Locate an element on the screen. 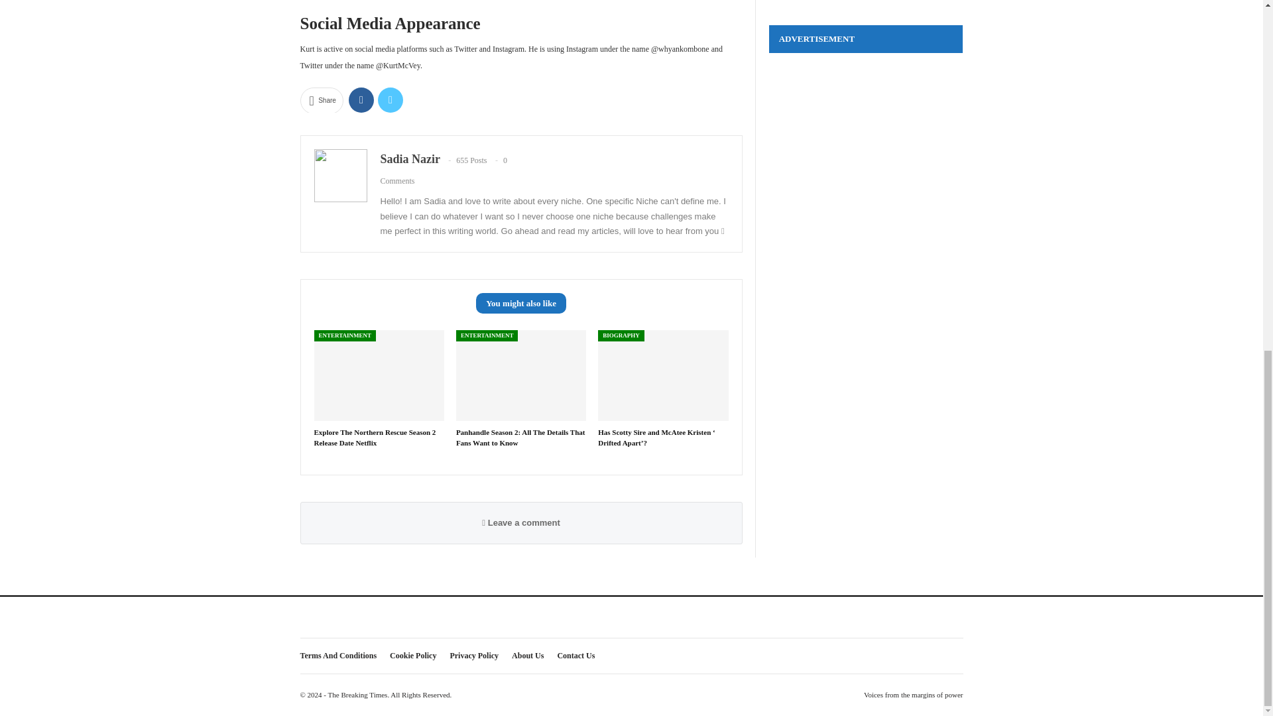 Image resolution: width=1273 pixels, height=716 pixels. ENTERTAINMENT is located at coordinates (487, 335).